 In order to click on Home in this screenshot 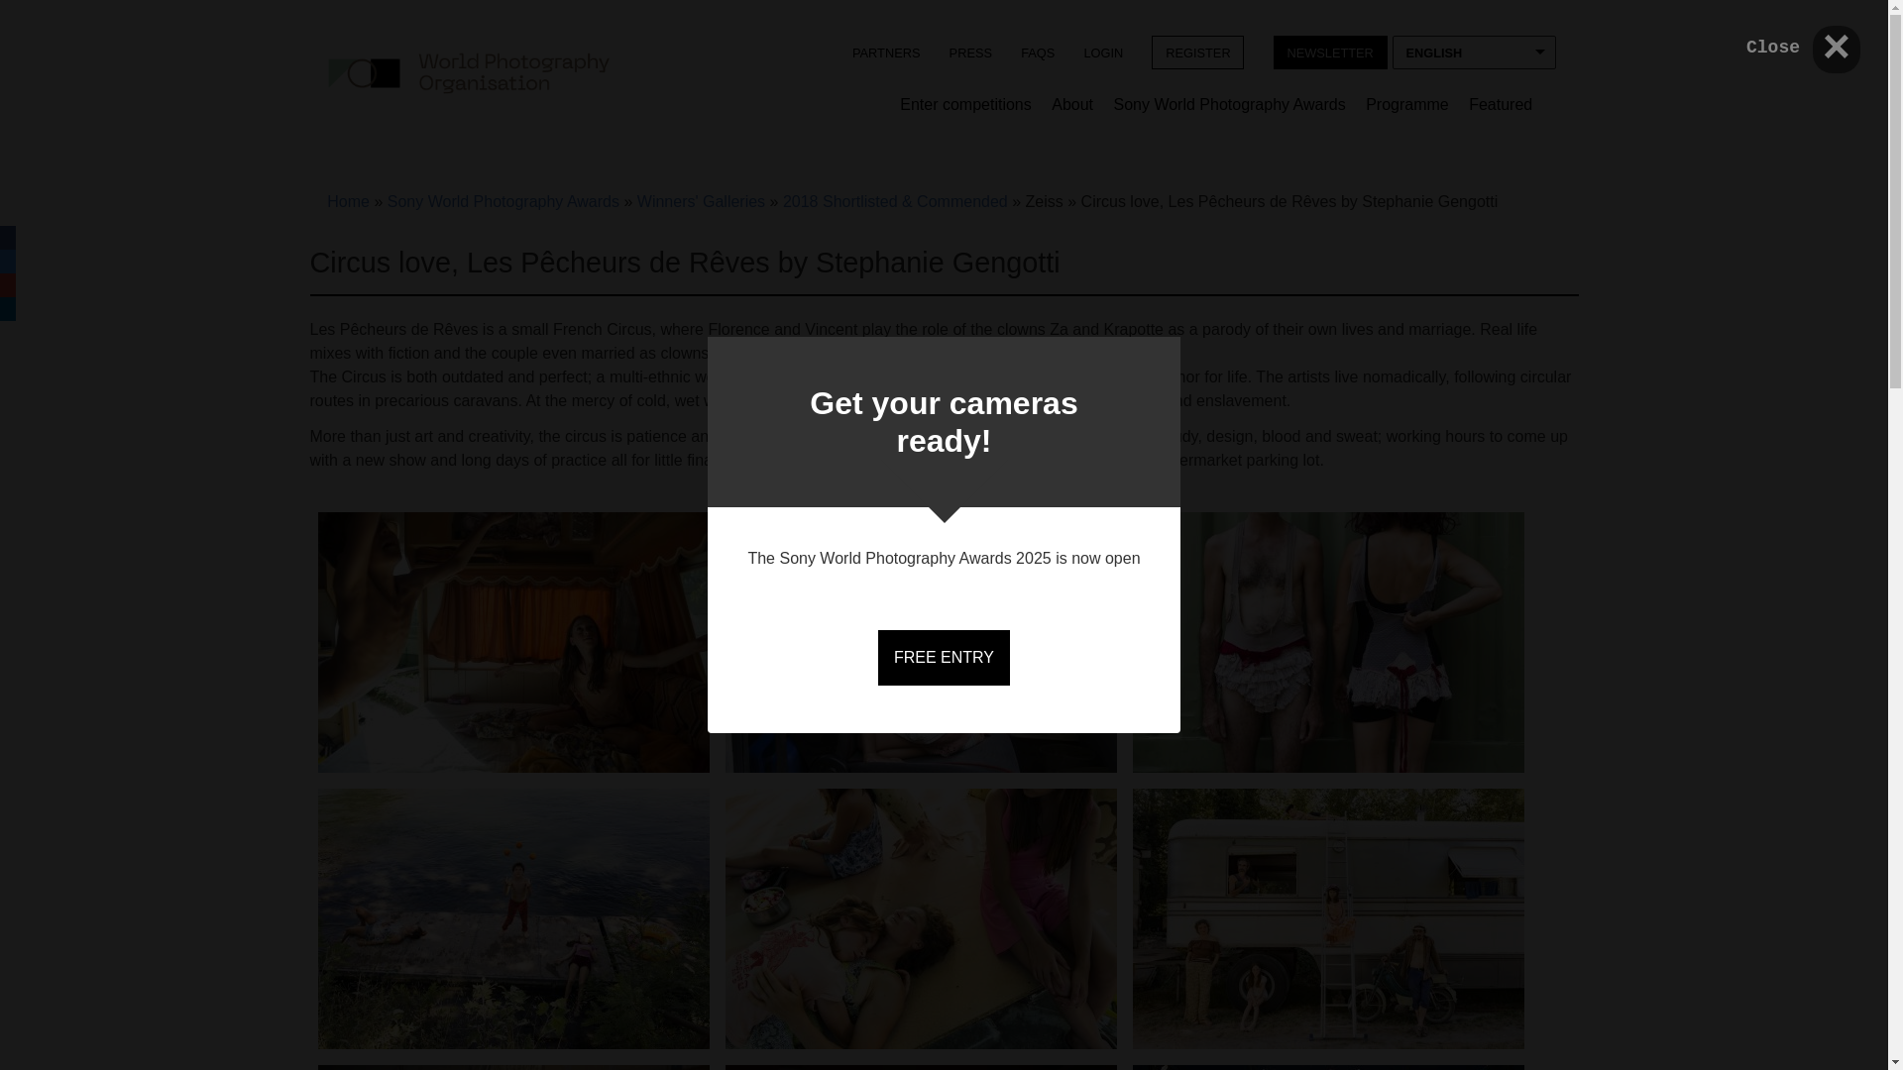, I will do `click(468, 72)`.